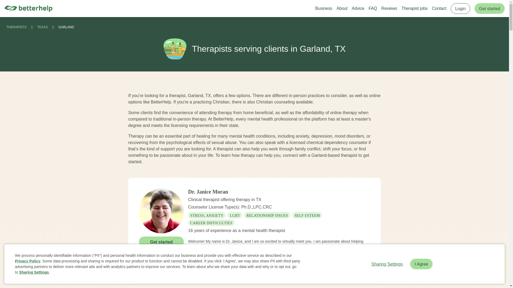  Describe the element at coordinates (489, 8) in the screenshot. I see `Get started` at that location.